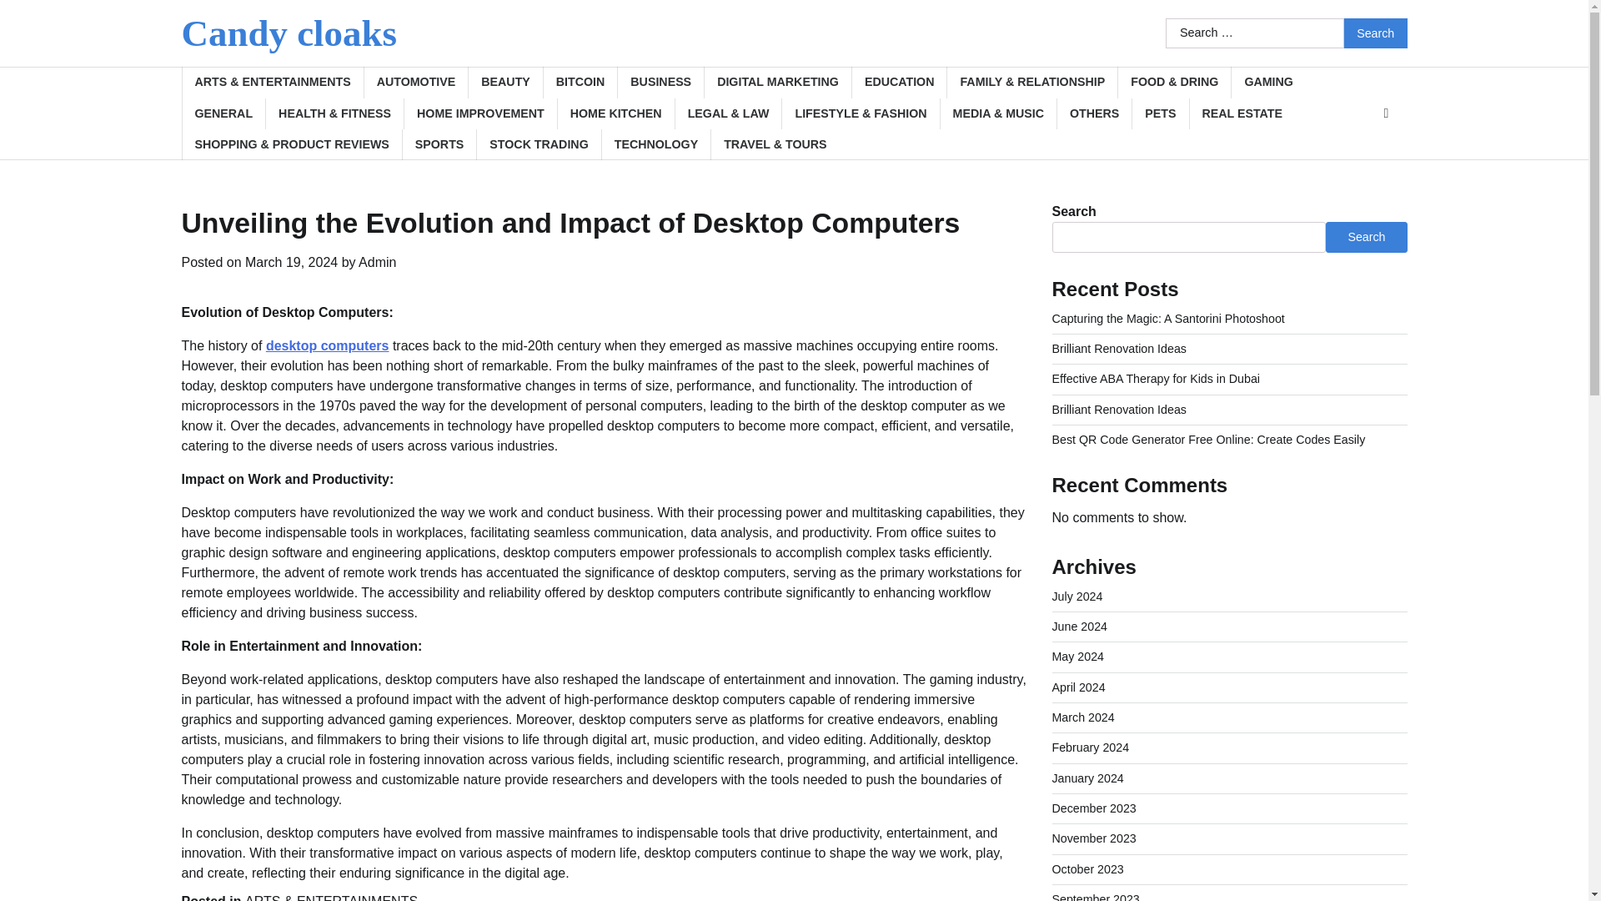  I want to click on OTHERS, so click(1094, 113).